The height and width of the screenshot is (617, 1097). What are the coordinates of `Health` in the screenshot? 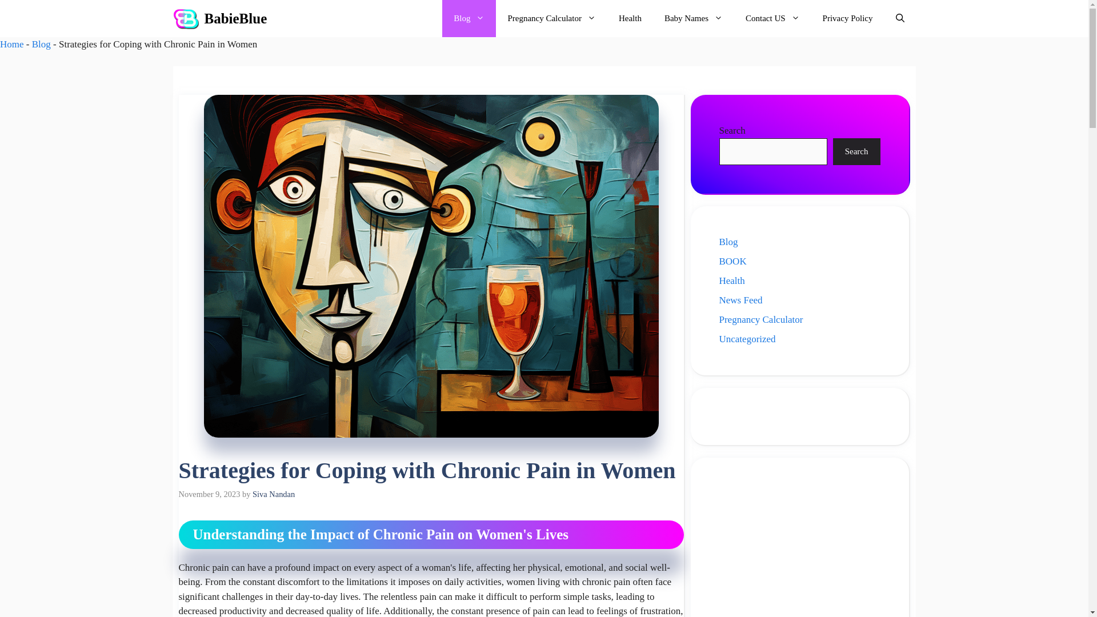 It's located at (630, 18).